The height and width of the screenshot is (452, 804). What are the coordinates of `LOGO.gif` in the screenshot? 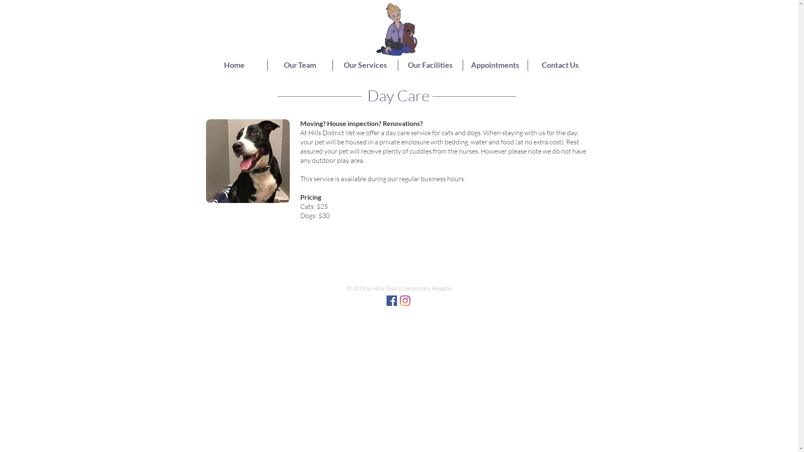 It's located at (396, 29).